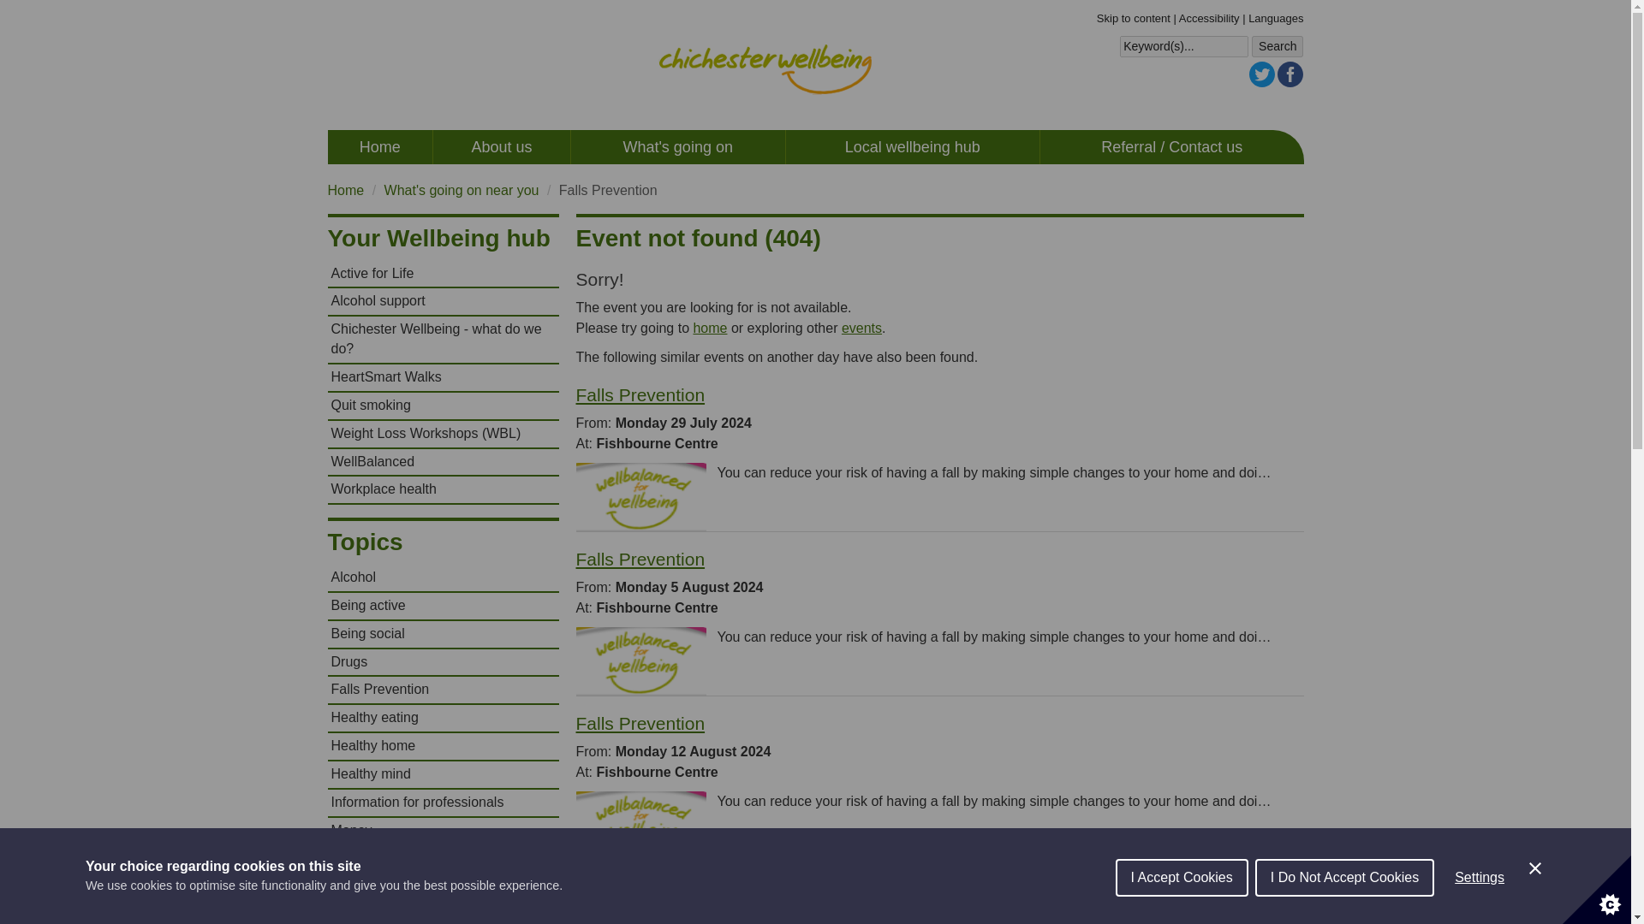 The width and height of the screenshot is (1644, 924). What do you see at coordinates (912, 147) in the screenshot?
I see `Local wellbeing hub` at bounding box center [912, 147].